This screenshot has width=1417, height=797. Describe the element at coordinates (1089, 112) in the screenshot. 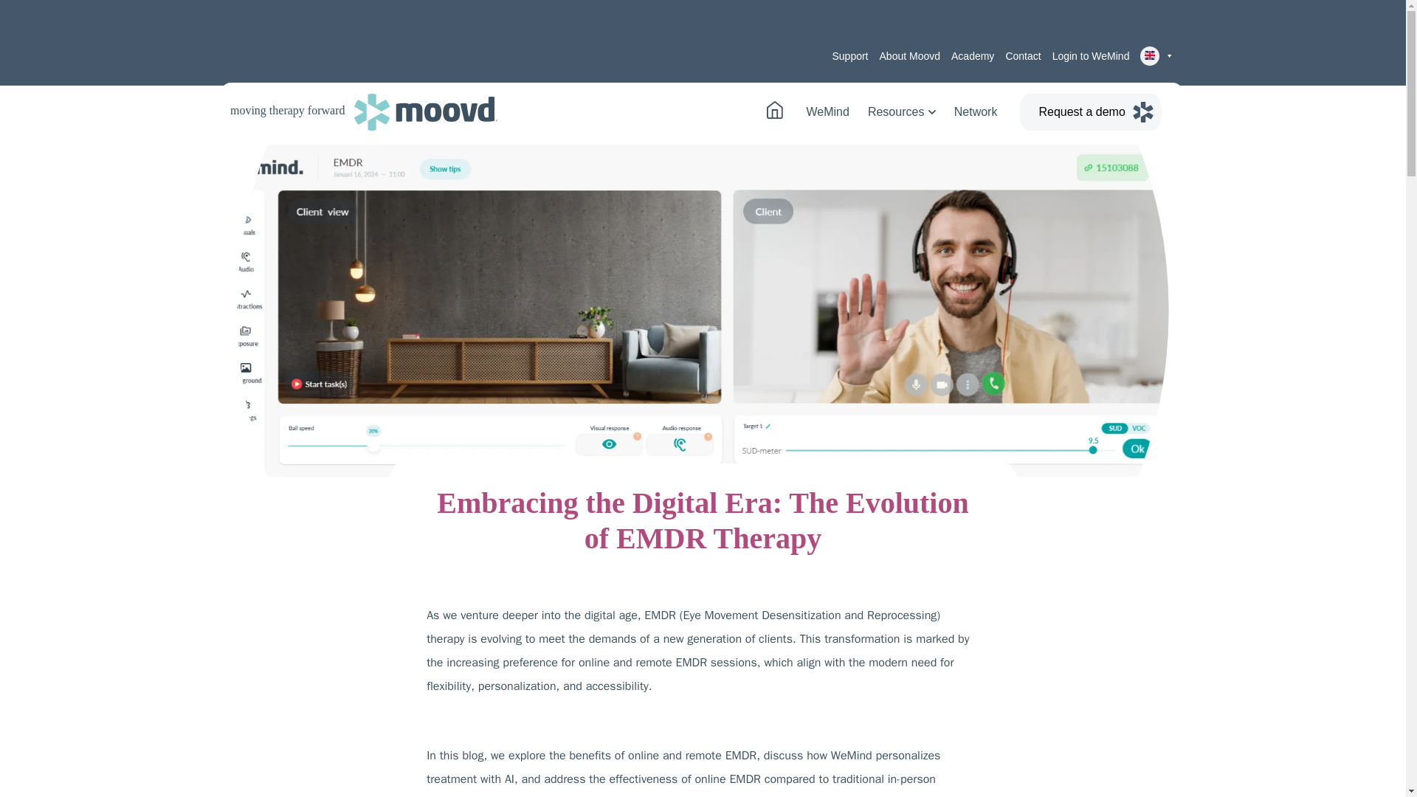

I see `Request a demo` at that location.